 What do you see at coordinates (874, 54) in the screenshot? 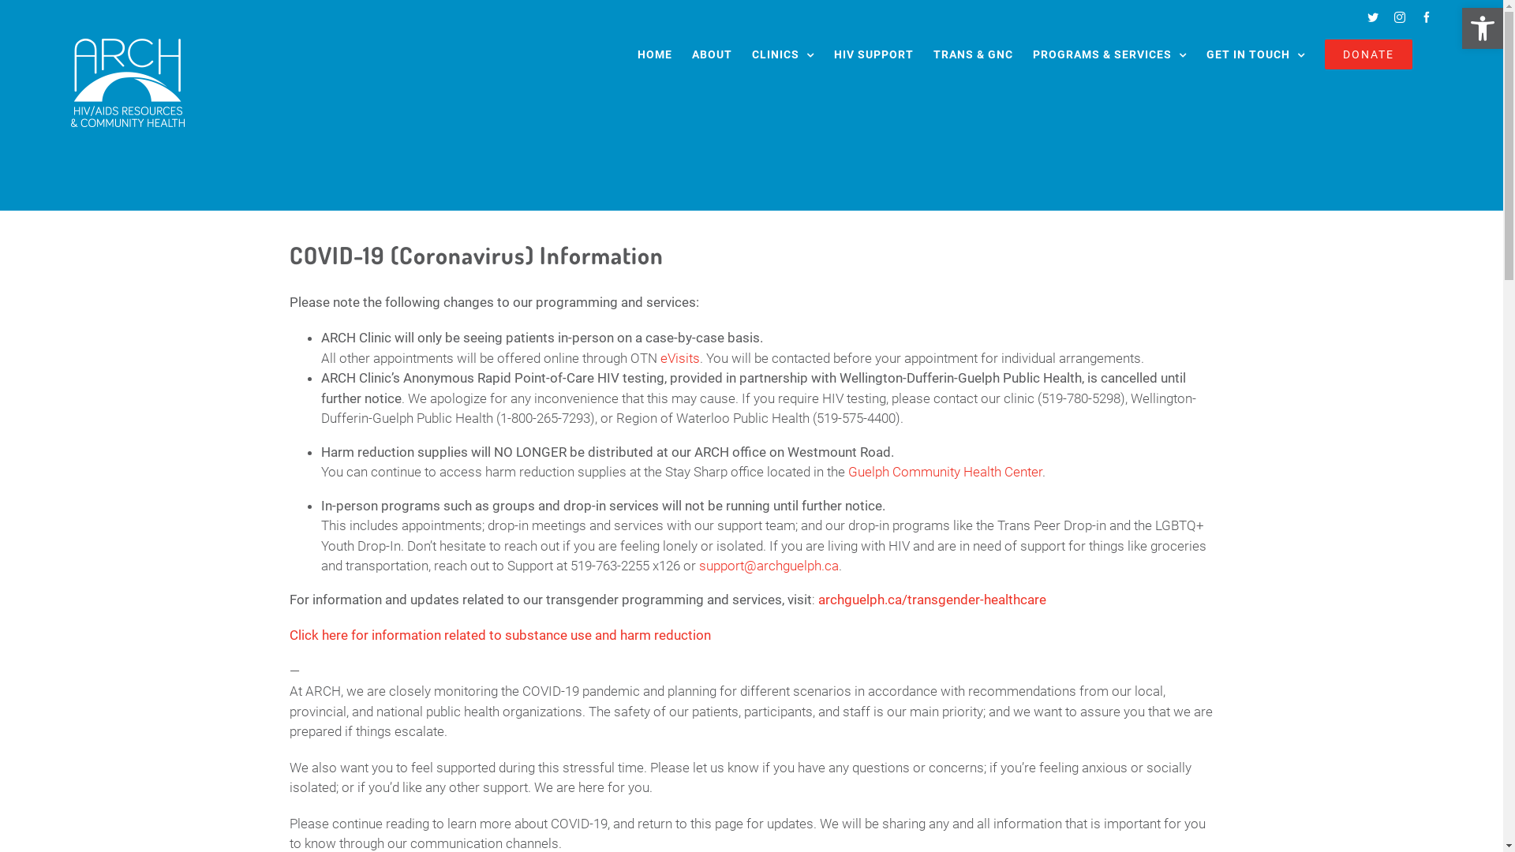
I see `HIV SUPPORT` at bounding box center [874, 54].